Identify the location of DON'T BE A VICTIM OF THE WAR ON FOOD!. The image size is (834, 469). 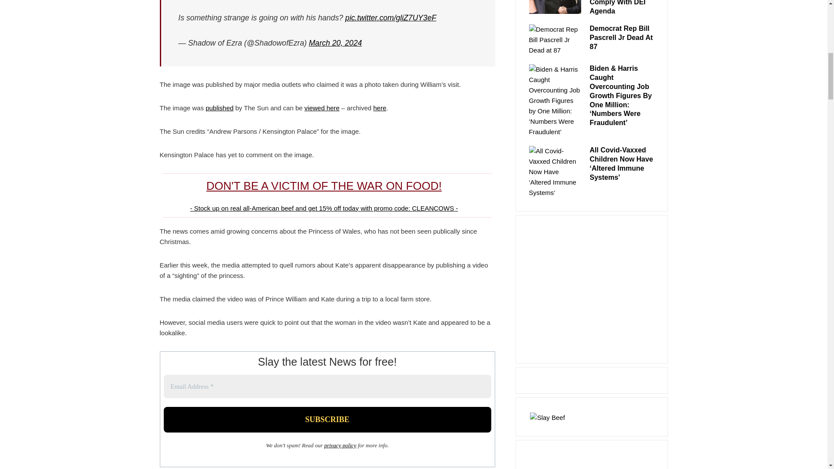
(324, 185).